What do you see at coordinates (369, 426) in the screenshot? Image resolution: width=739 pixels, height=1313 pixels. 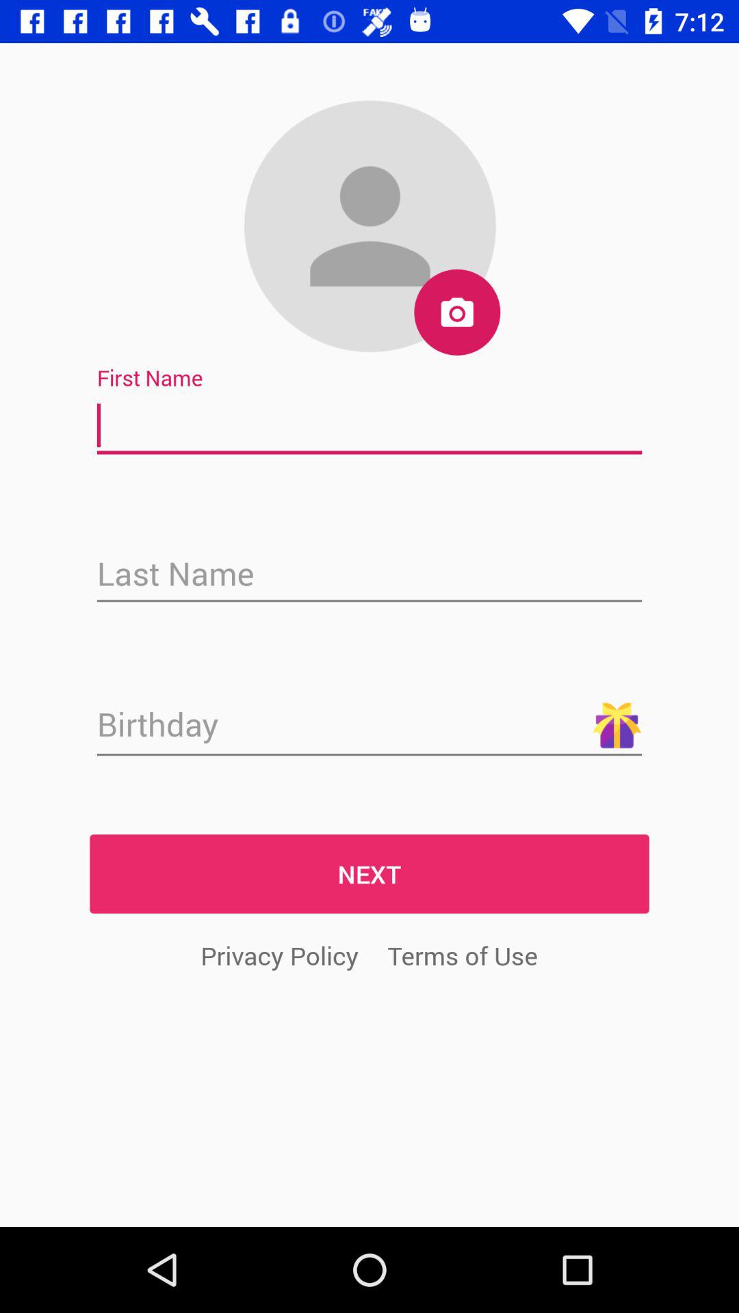 I see `click to enter first name` at bounding box center [369, 426].